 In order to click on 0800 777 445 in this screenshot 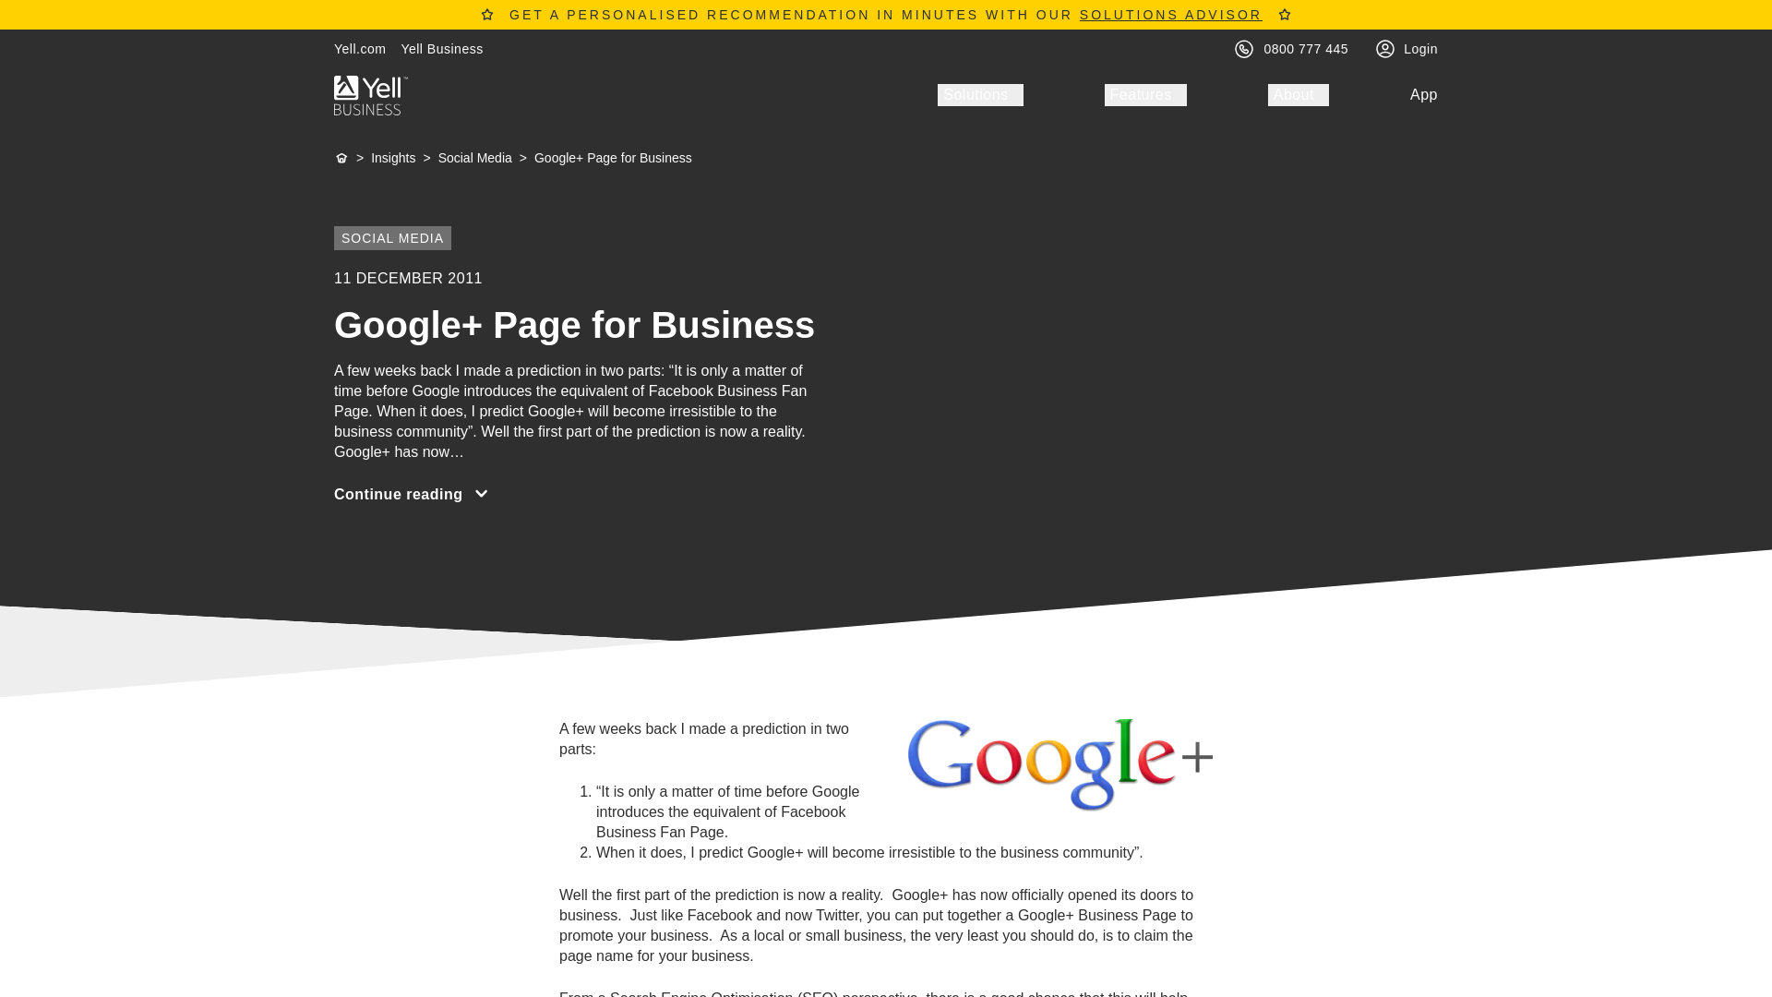, I will do `click(1307, 48)`.